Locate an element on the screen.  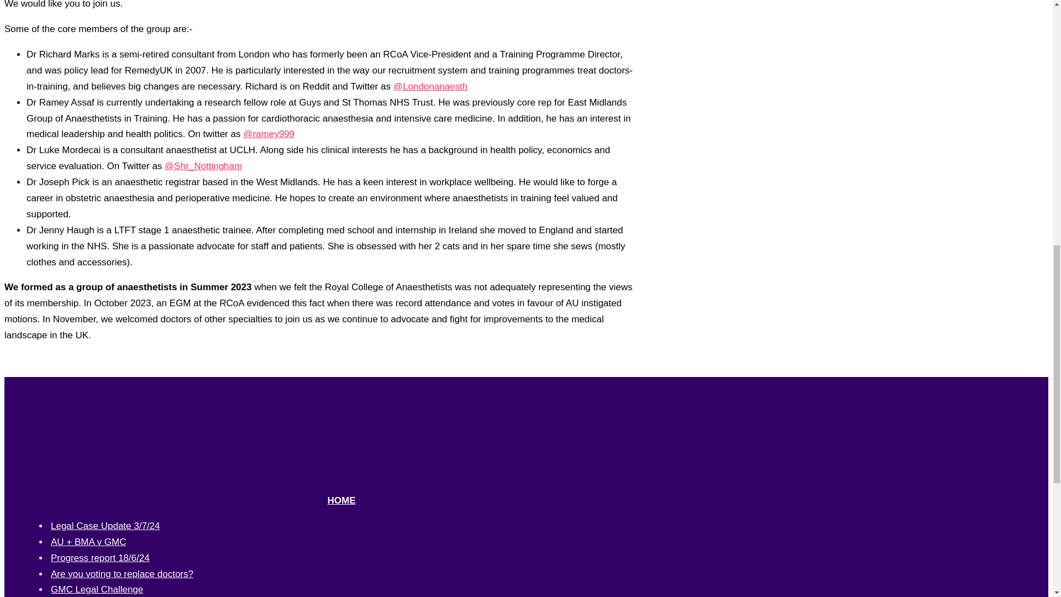
Are you voting to replace doctors? is located at coordinates (122, 574).